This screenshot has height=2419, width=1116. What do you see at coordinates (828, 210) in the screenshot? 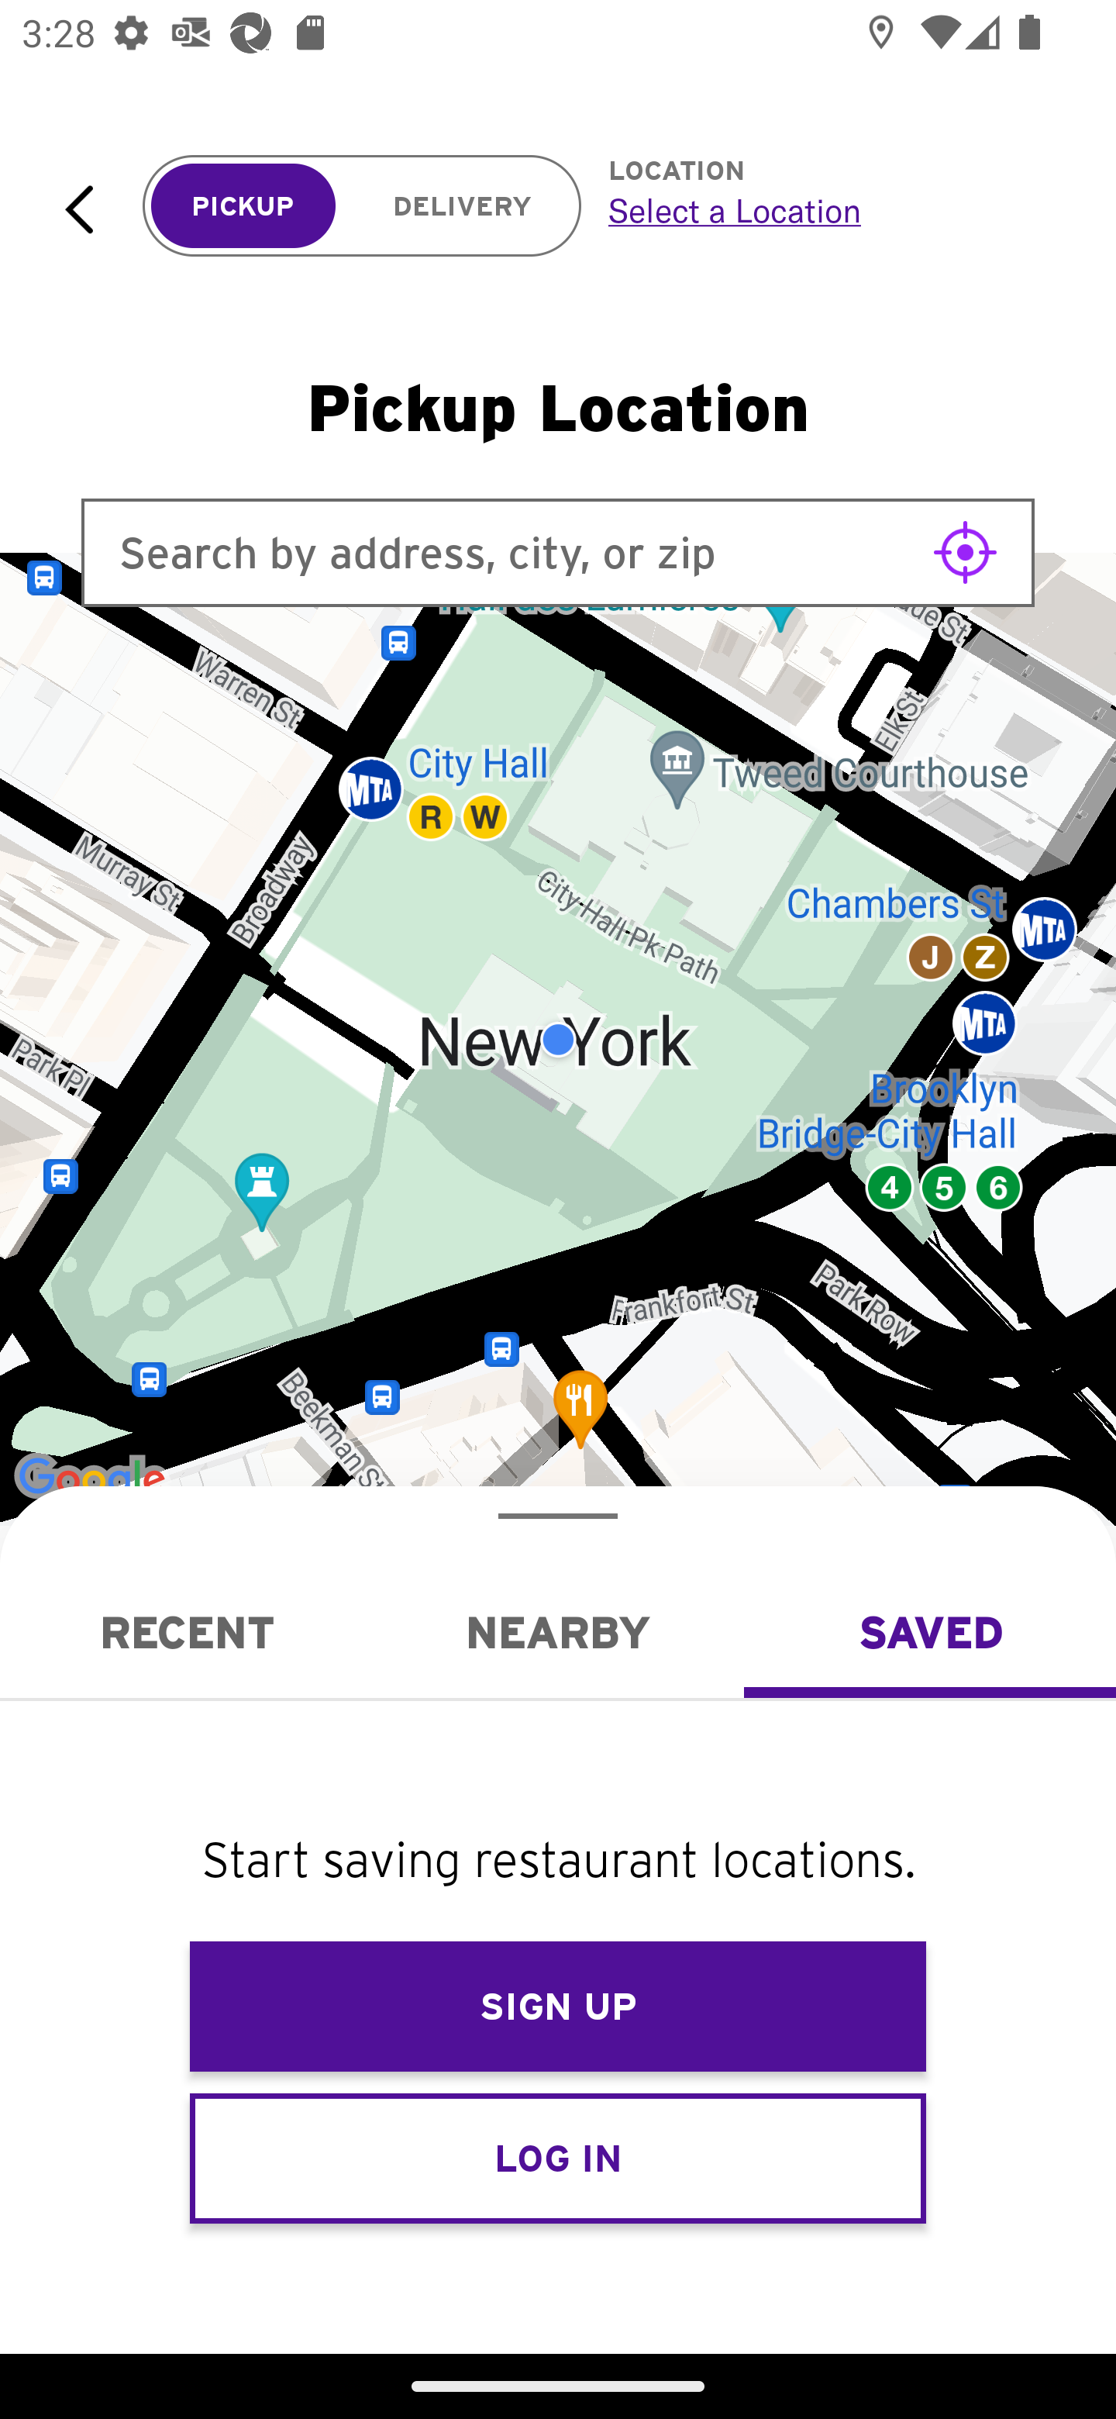
I see `Select a Location` at bounding box center [828, 210].